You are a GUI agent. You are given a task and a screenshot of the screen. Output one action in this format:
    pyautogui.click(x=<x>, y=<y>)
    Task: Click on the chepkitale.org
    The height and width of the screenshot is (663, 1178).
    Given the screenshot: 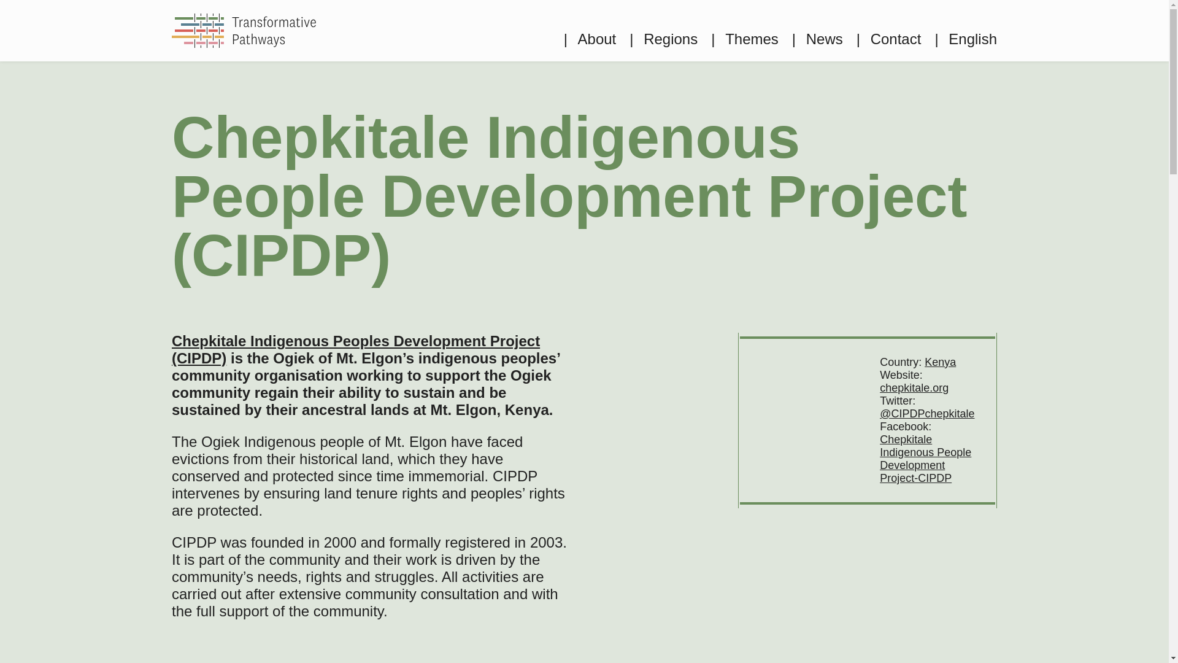 What is the action you would take?
    pyautogui.click(x=914, y=388)
    